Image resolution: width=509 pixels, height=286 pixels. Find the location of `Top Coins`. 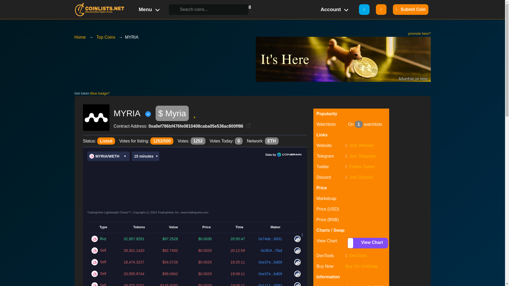

Top Coins is located at coordinates (106, 37).